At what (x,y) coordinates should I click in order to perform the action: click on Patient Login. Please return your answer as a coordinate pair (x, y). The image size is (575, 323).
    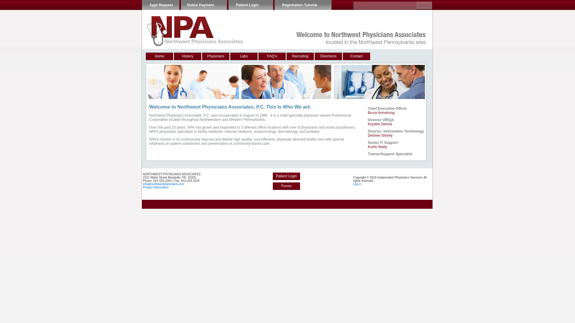
    Looking at the image, I should click on (251, 5).